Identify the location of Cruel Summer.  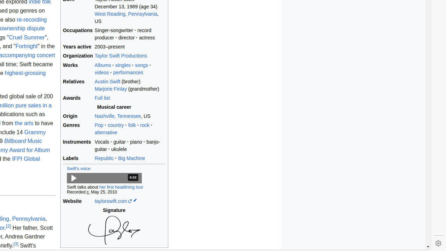
(27, 37).